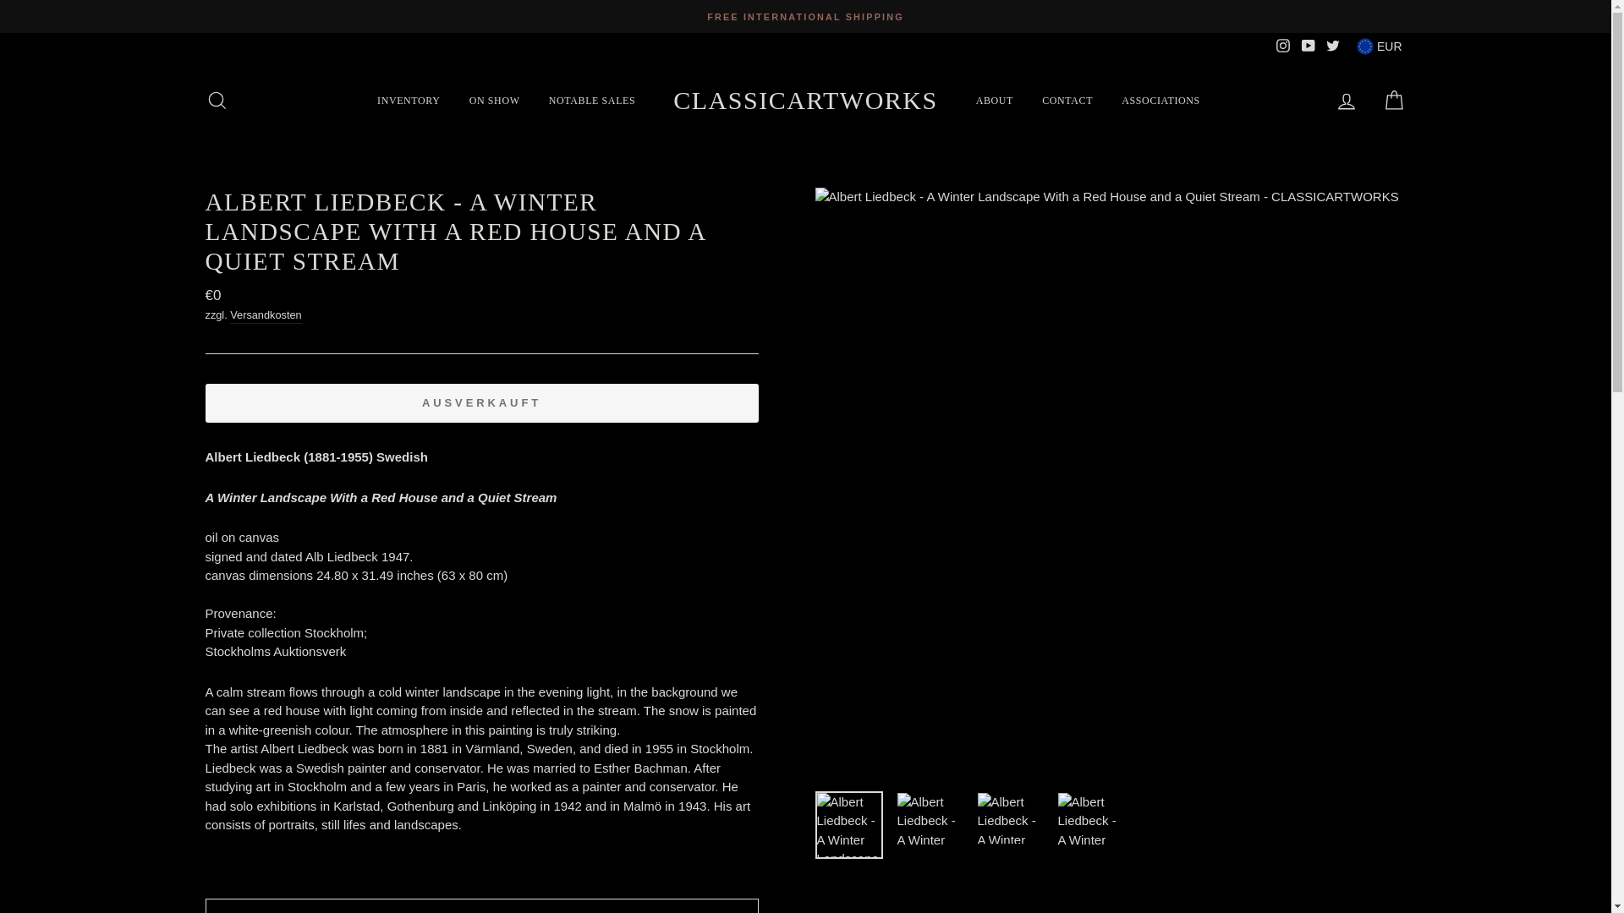 Image resolution: width=1624 pixels, height=913 pixels. I want to click on CLASSICARTWORKS auf Instagram, so click(1282, 46).